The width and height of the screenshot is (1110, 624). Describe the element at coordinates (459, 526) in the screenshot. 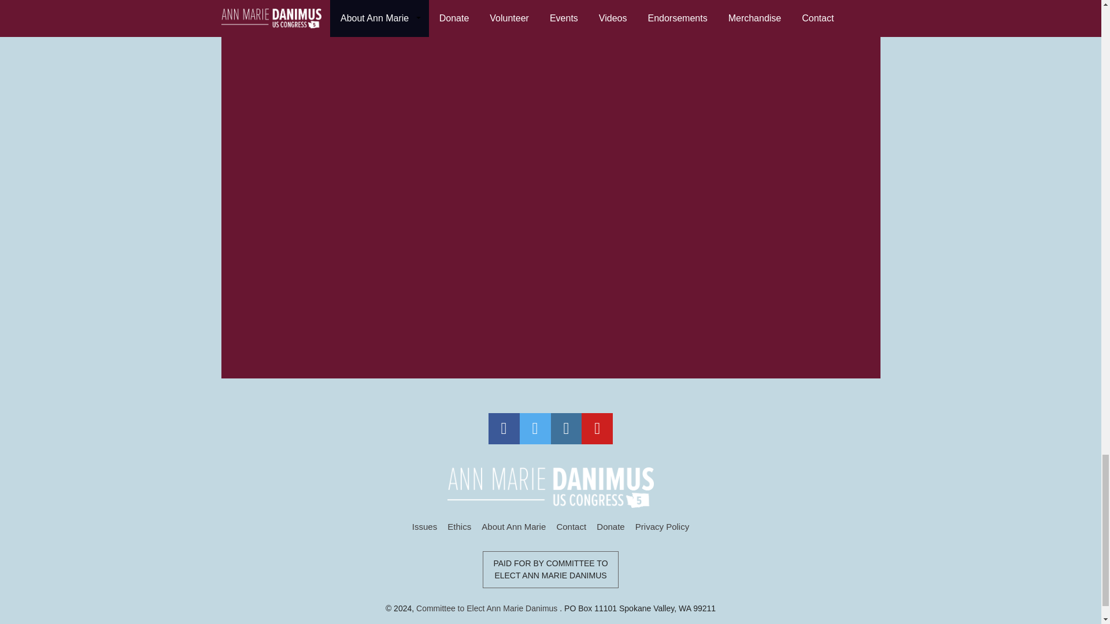

I see `Ethics` at that location.